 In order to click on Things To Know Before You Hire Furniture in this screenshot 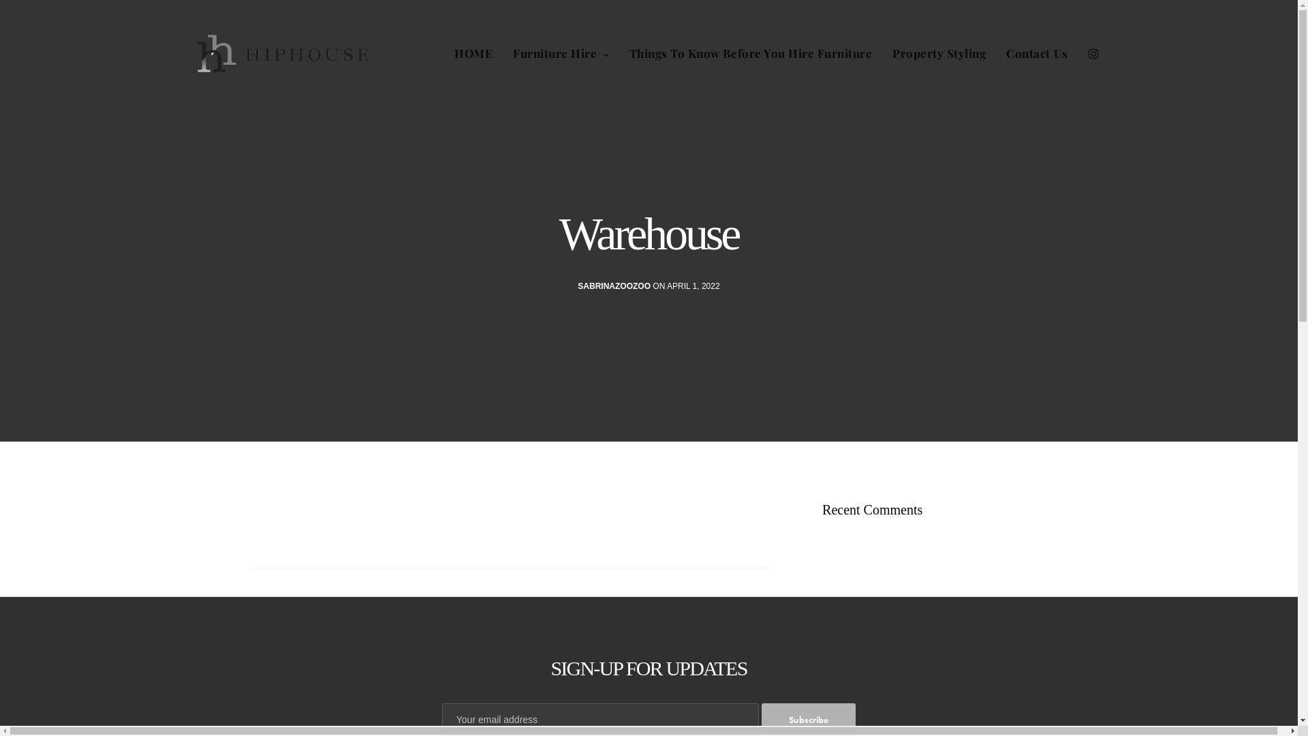, I will do `click(751, 53)`.